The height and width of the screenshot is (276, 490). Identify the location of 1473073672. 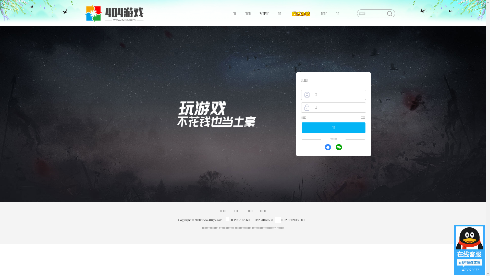
(470, 250).